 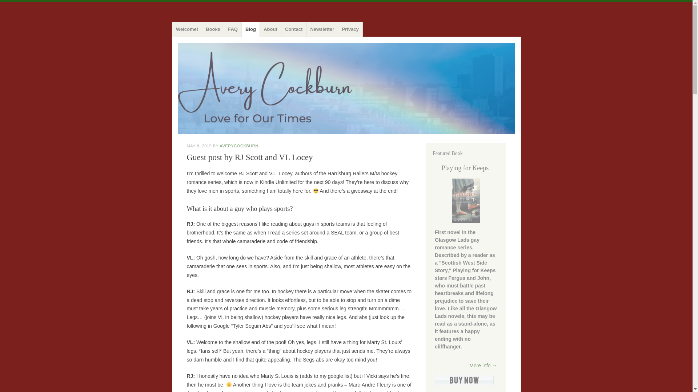 What do you see at coordinates (251, 29) in the screenshot?
I see `Blog` at bounding box center [251, 29].